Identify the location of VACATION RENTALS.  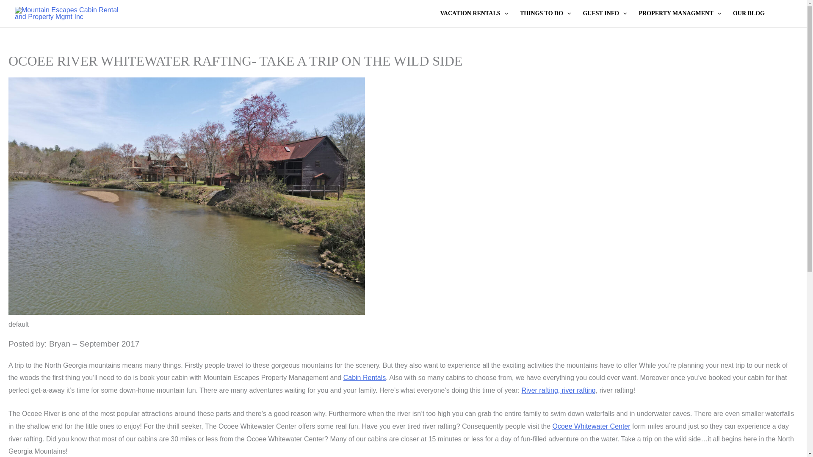
(474, 14).